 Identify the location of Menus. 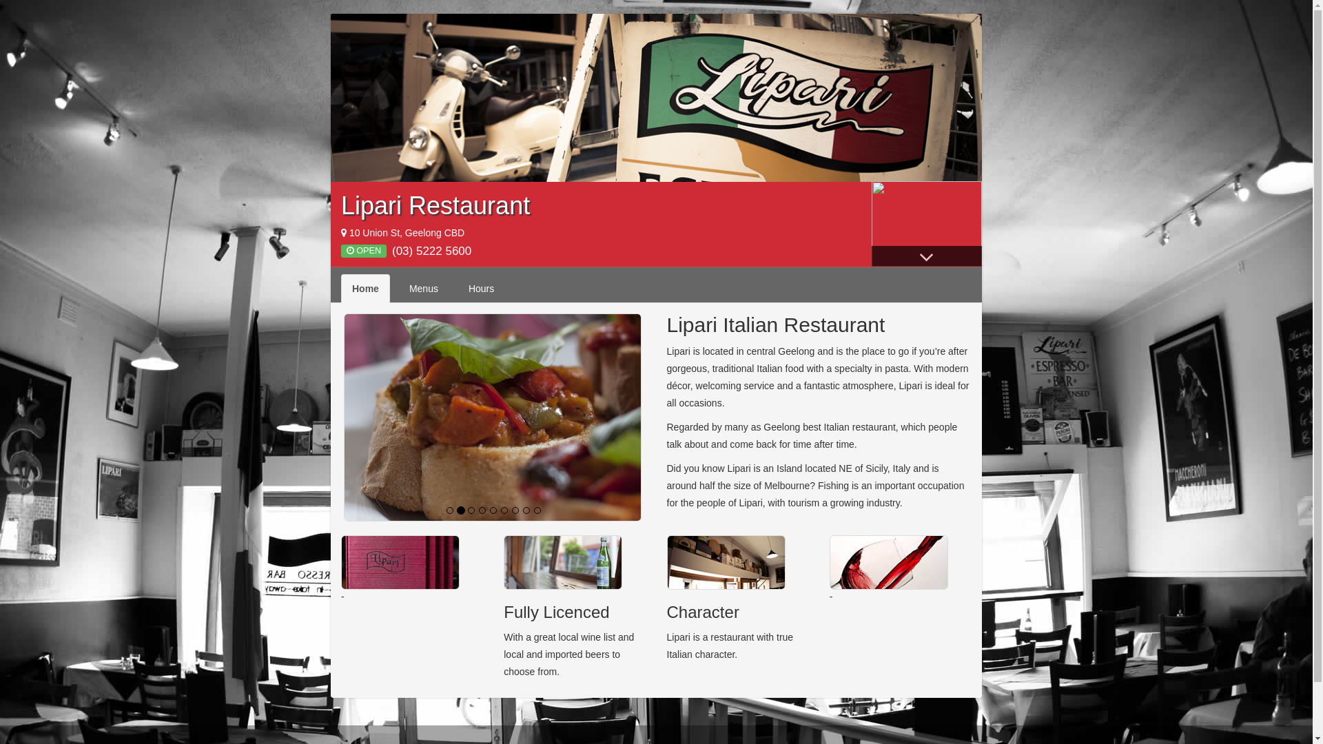
(424, 289).